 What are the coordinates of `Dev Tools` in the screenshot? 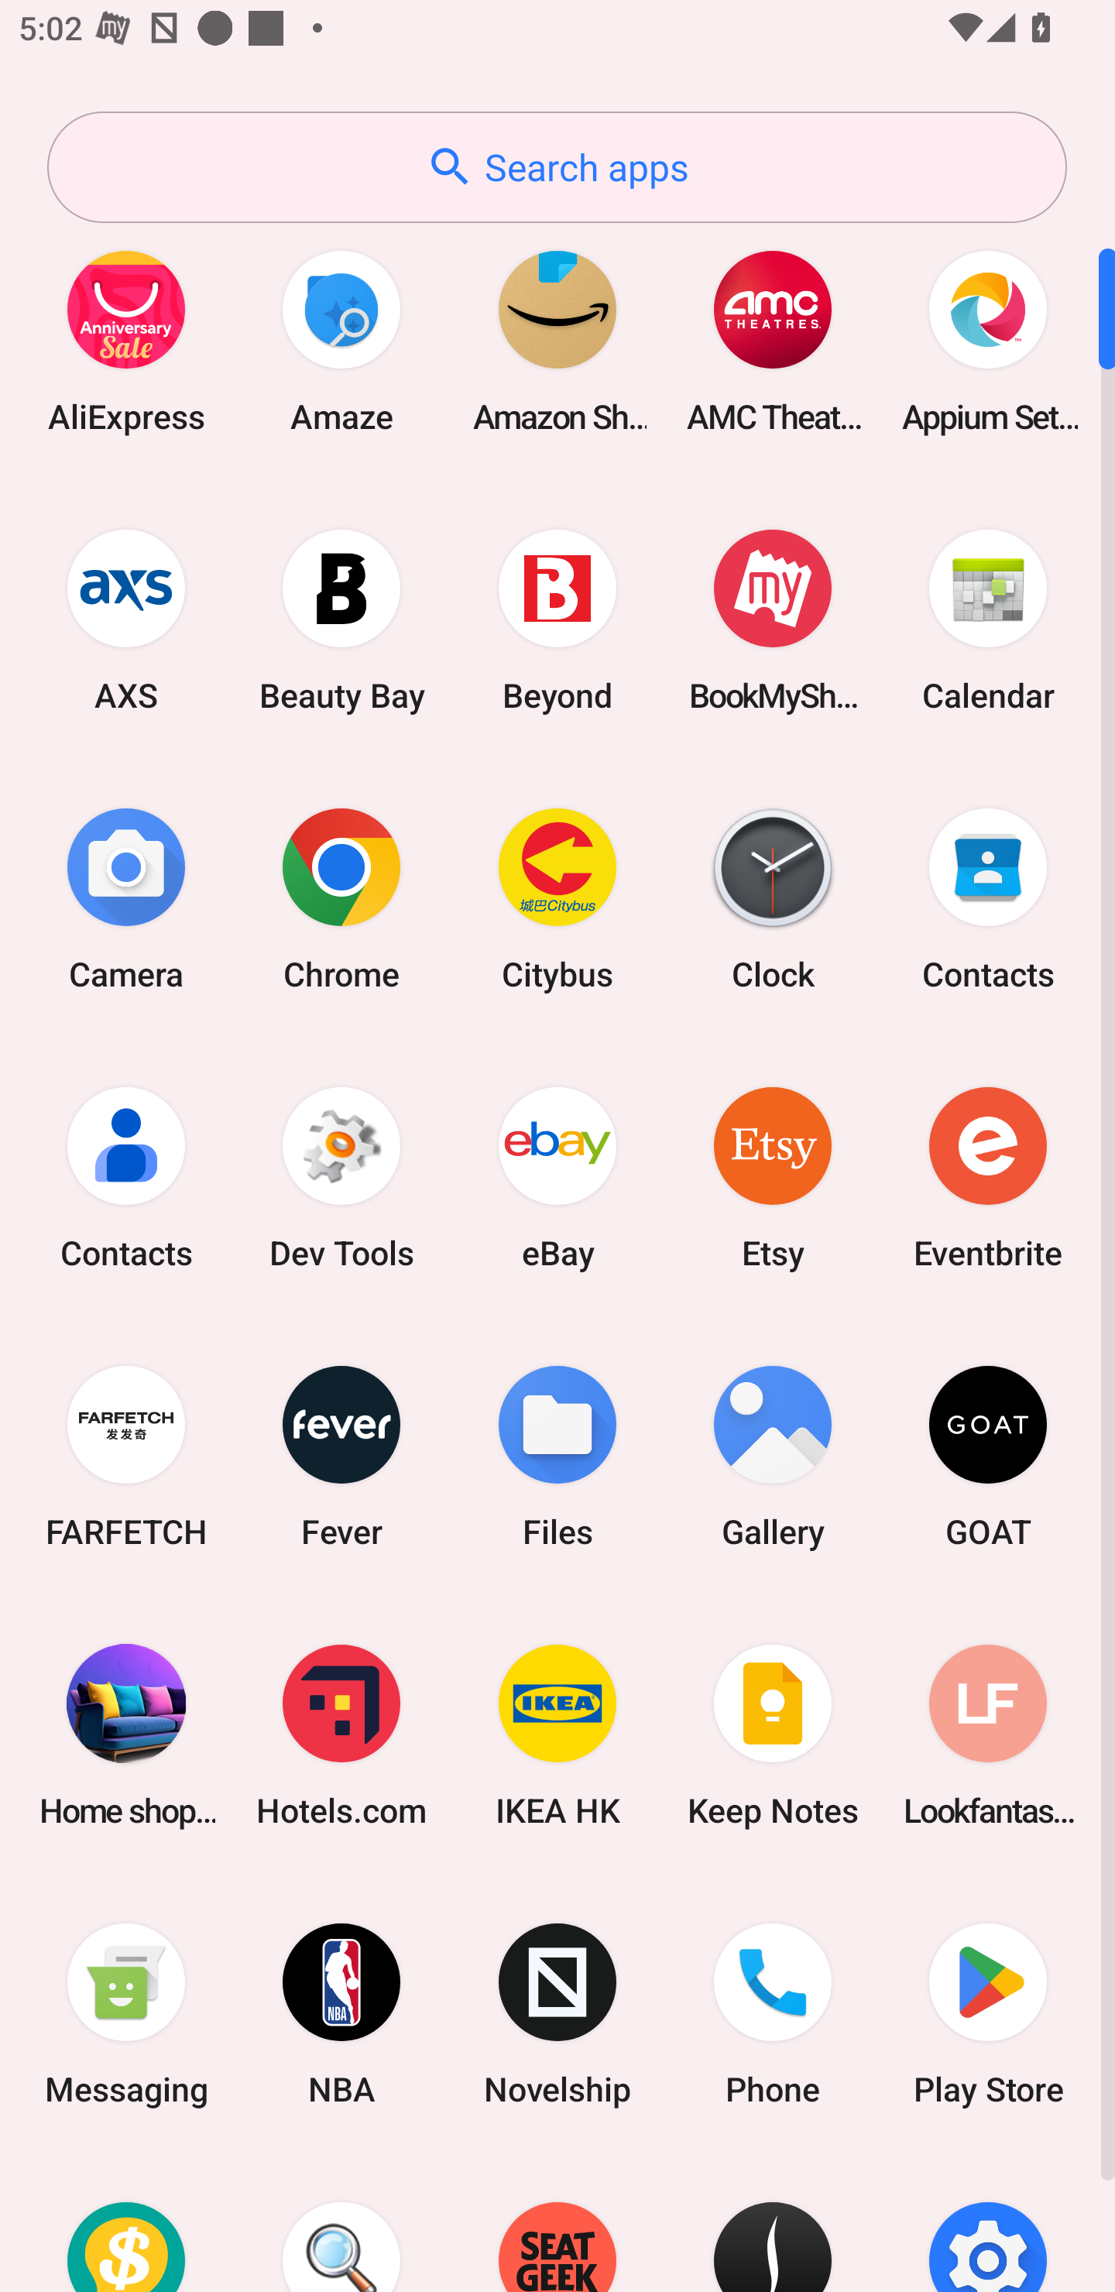 It's located at (341, 1177).